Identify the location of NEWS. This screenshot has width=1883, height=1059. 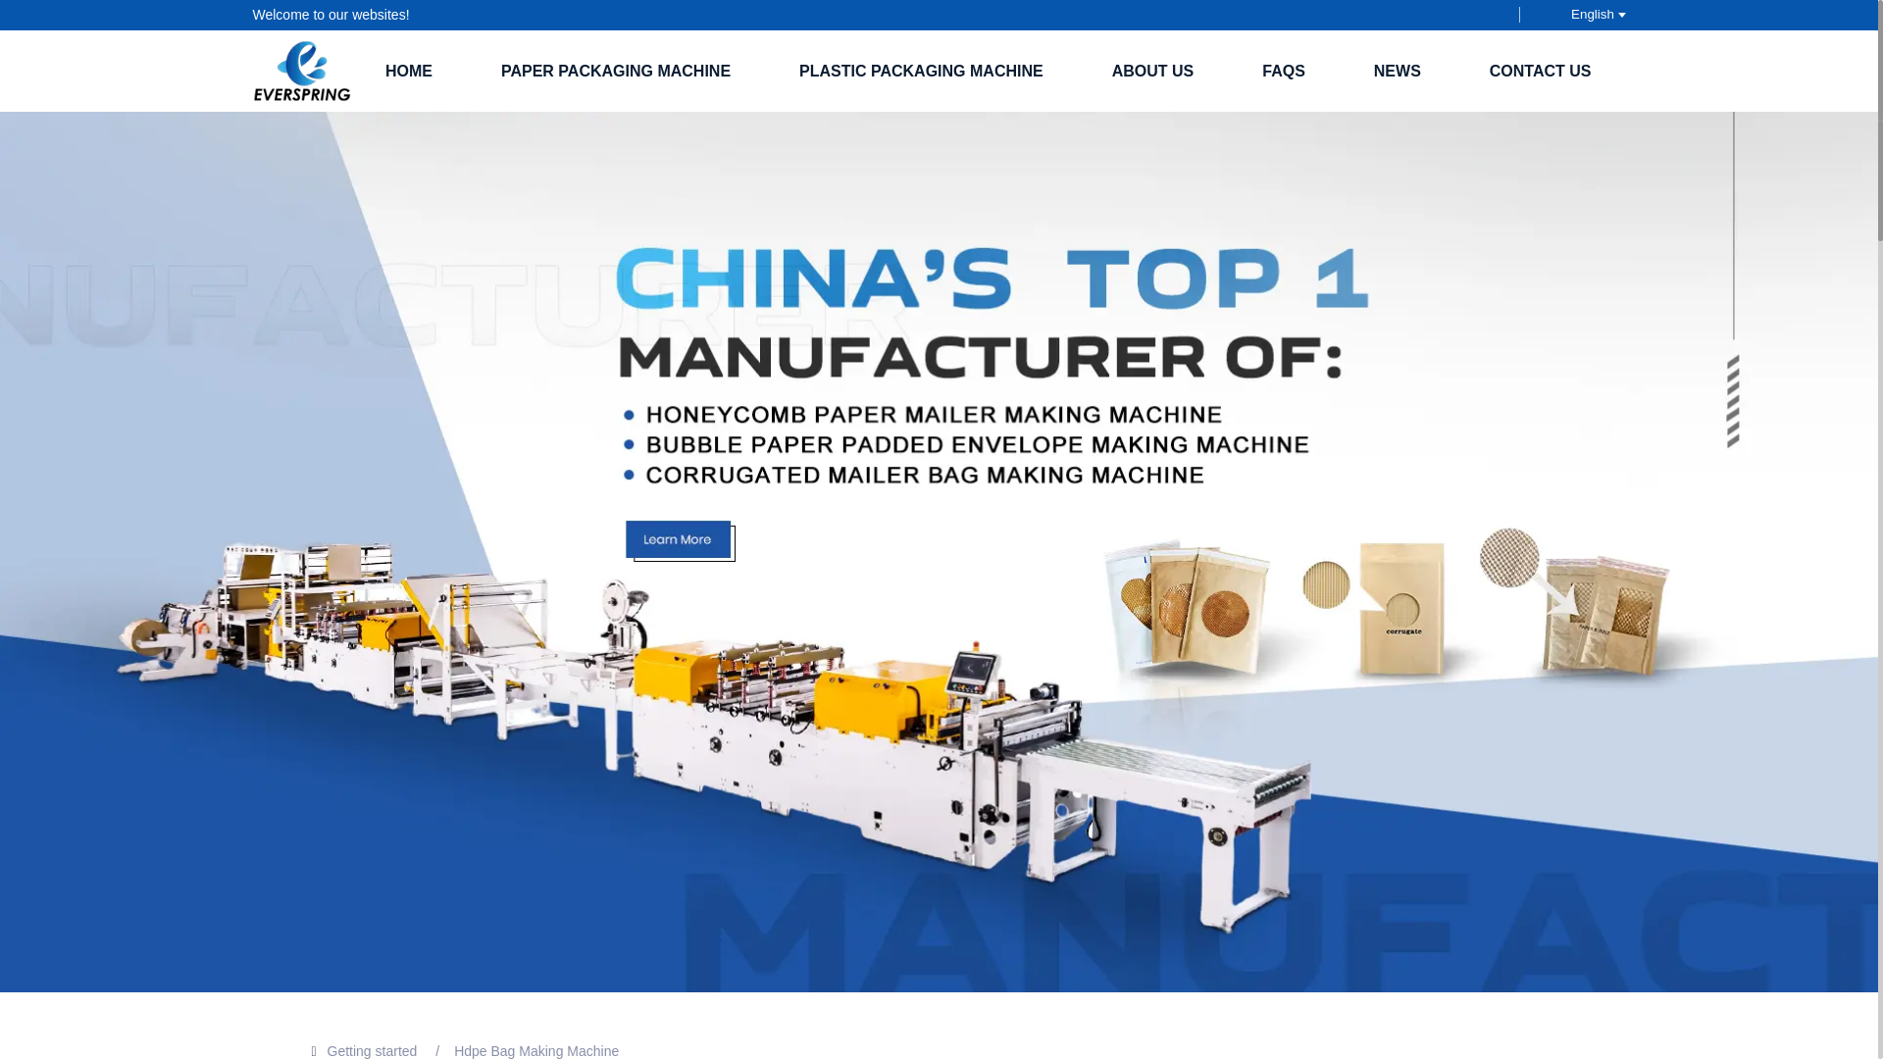
(1397, 71).